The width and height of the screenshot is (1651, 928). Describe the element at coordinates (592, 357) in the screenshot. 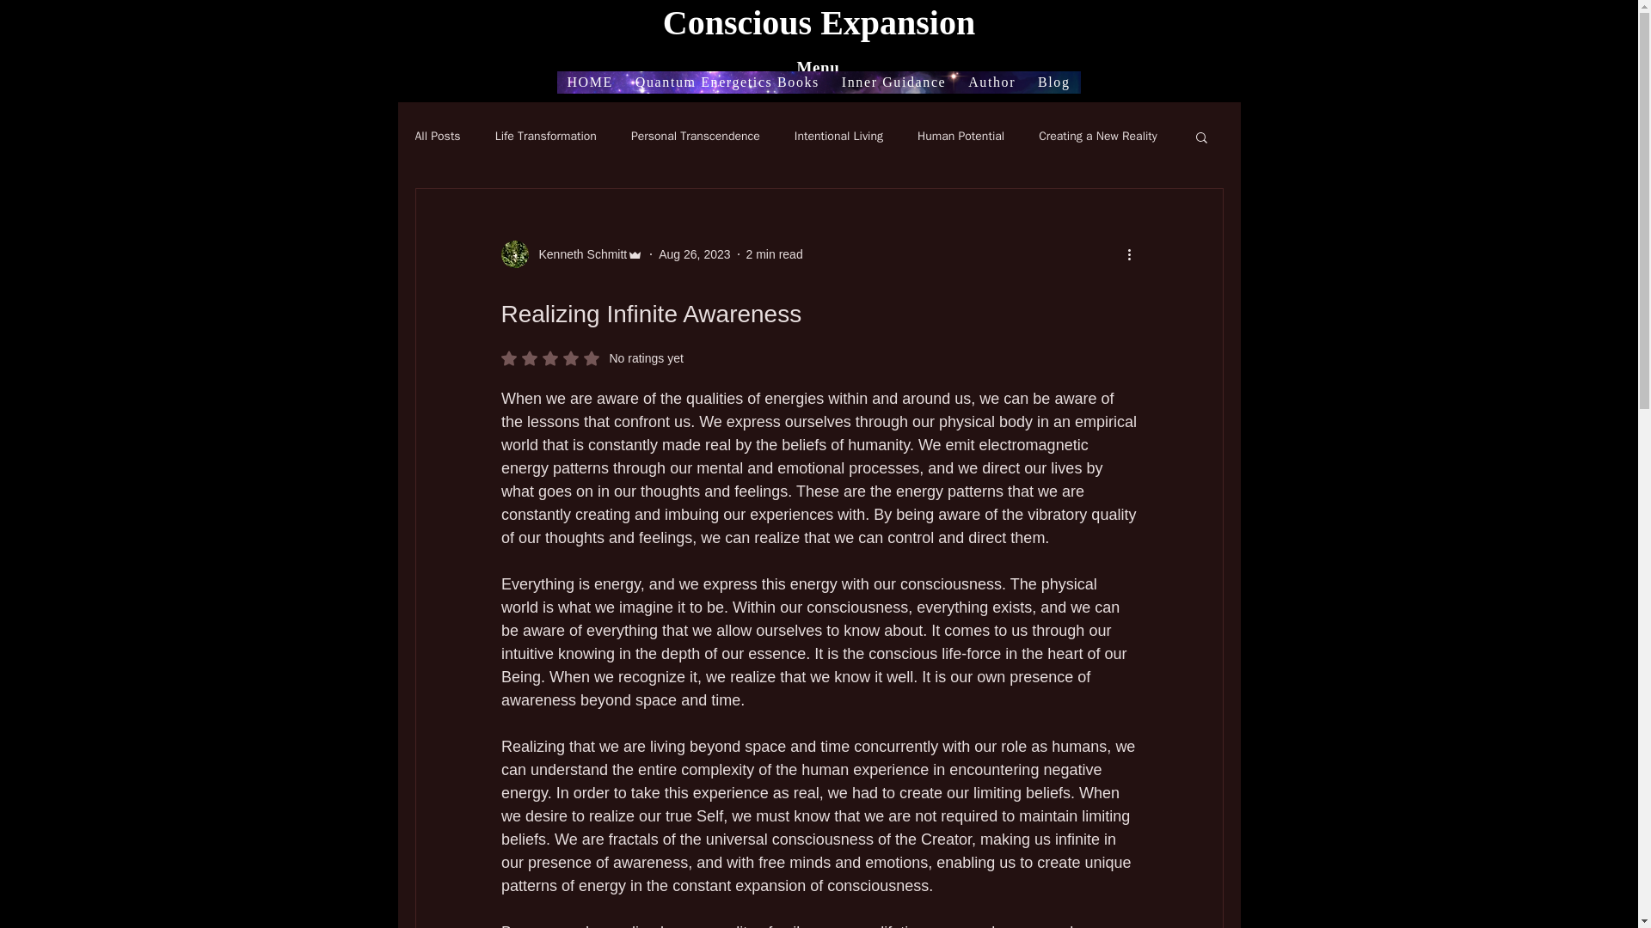

I see `Author` at that location.